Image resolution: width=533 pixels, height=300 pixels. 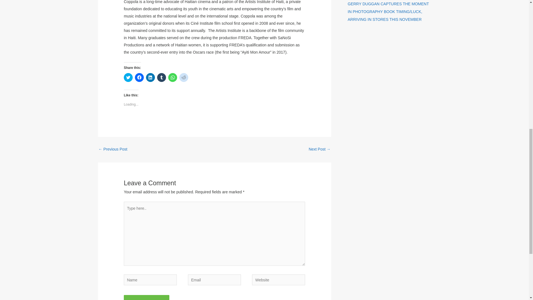 I want to click on Click to share on Facebook, so click(x=139, y=77).